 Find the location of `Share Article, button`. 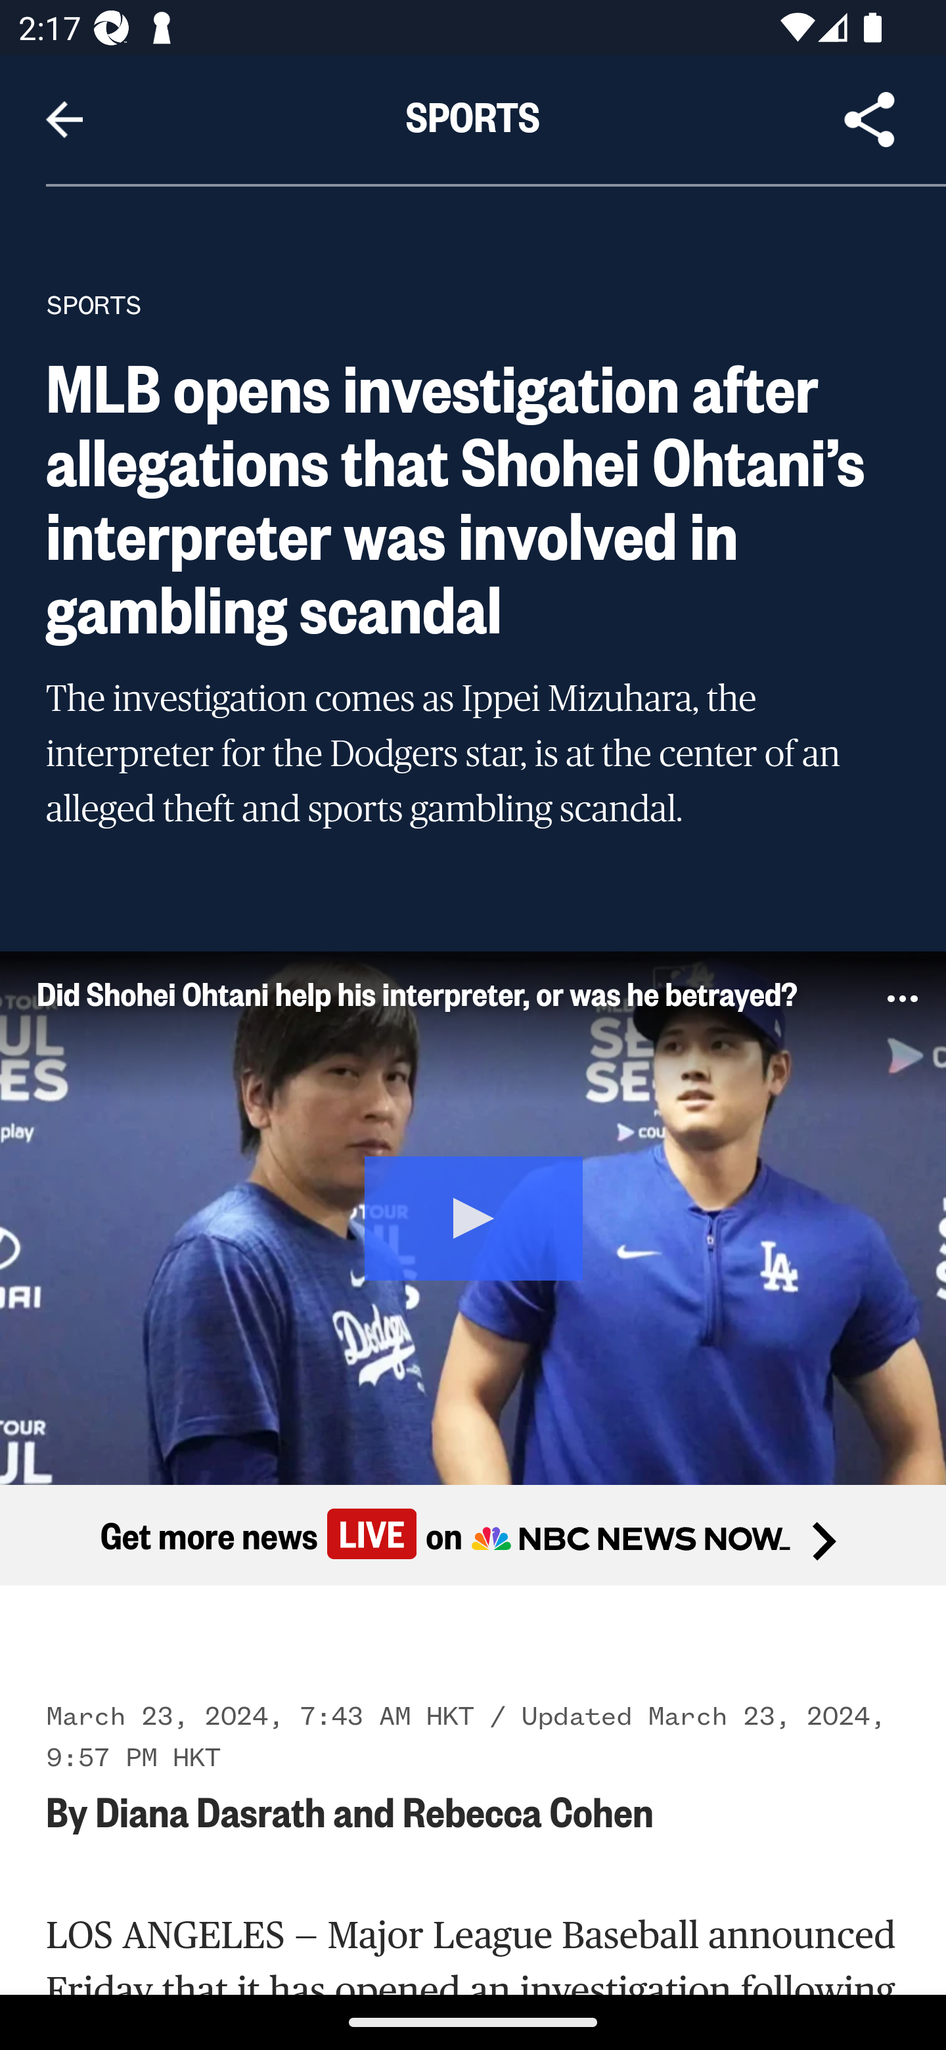

Share Article, button is located at coordinates (870, 120).